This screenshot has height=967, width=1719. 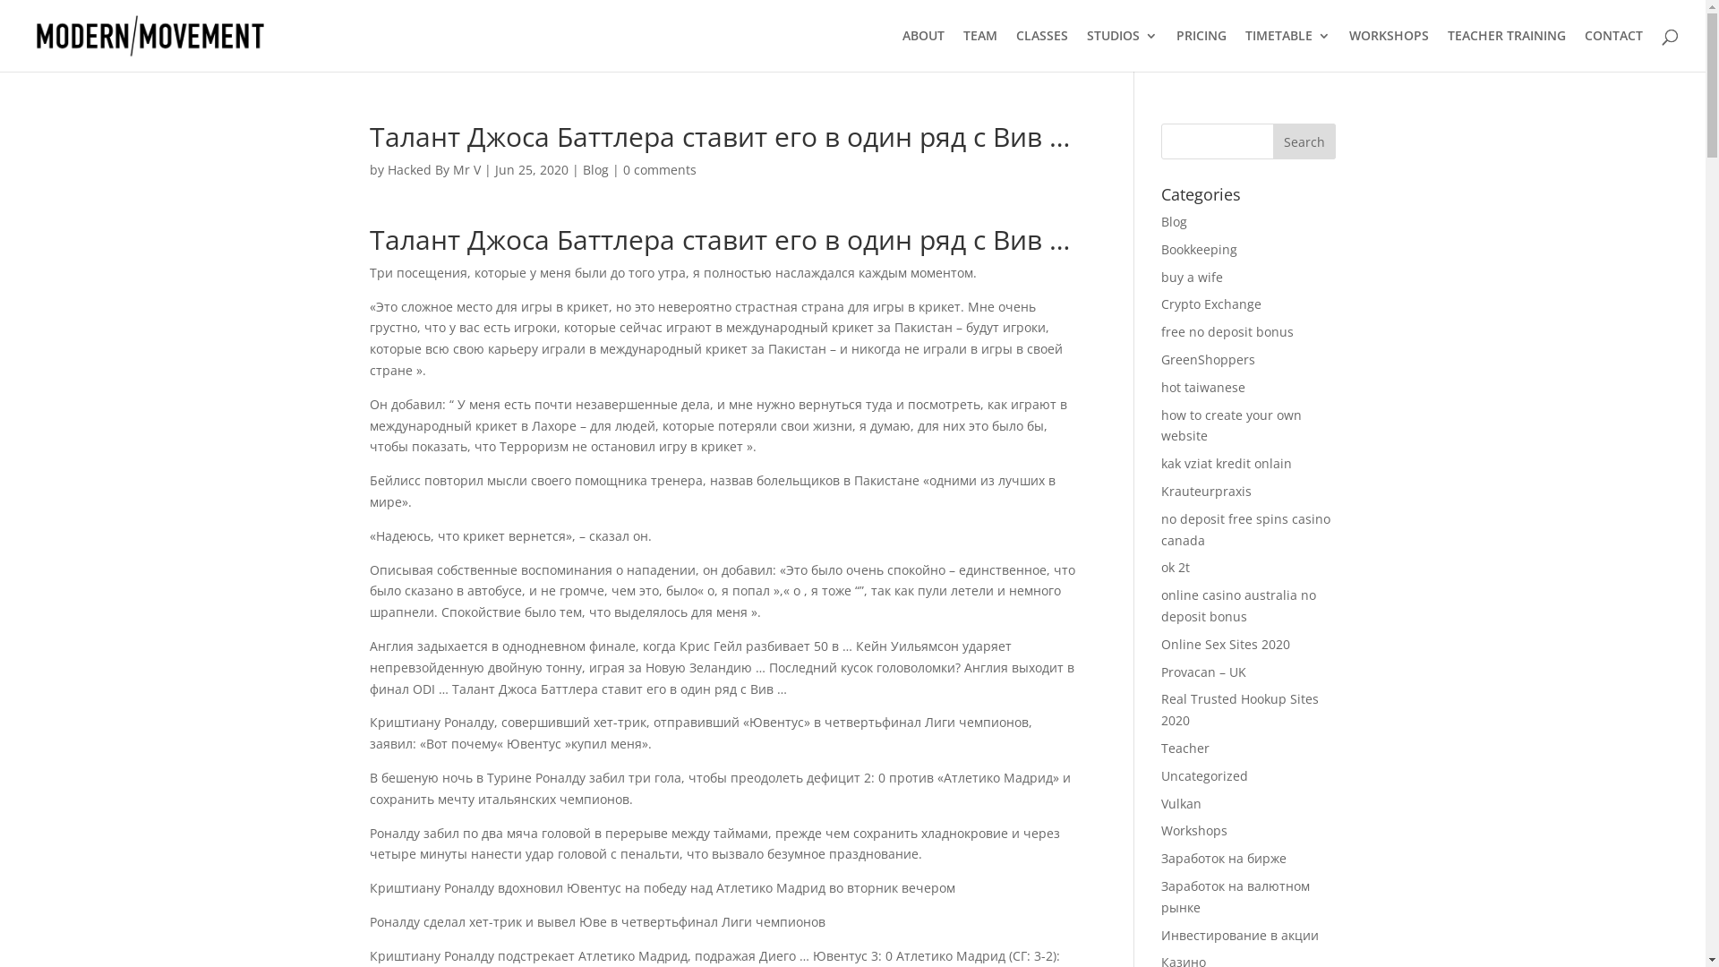 I want to click on Search, so click(x=1304, y=141).